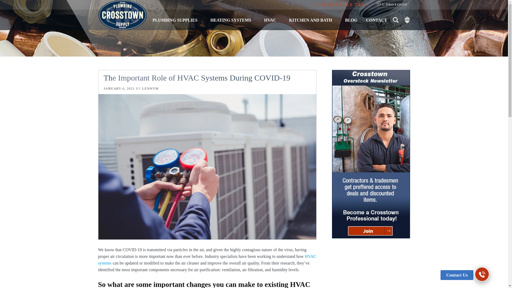  Describe the element at coordinates (177, 20) in the screenshot. I see `PLUMBING SUPPLIES` at that location.